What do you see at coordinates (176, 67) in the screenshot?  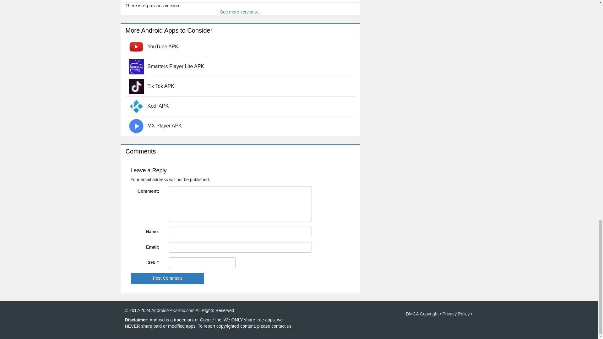 I see `Smarters Player Lite Latest Version 5.1 APK Download` at bounding box center [176, 67].